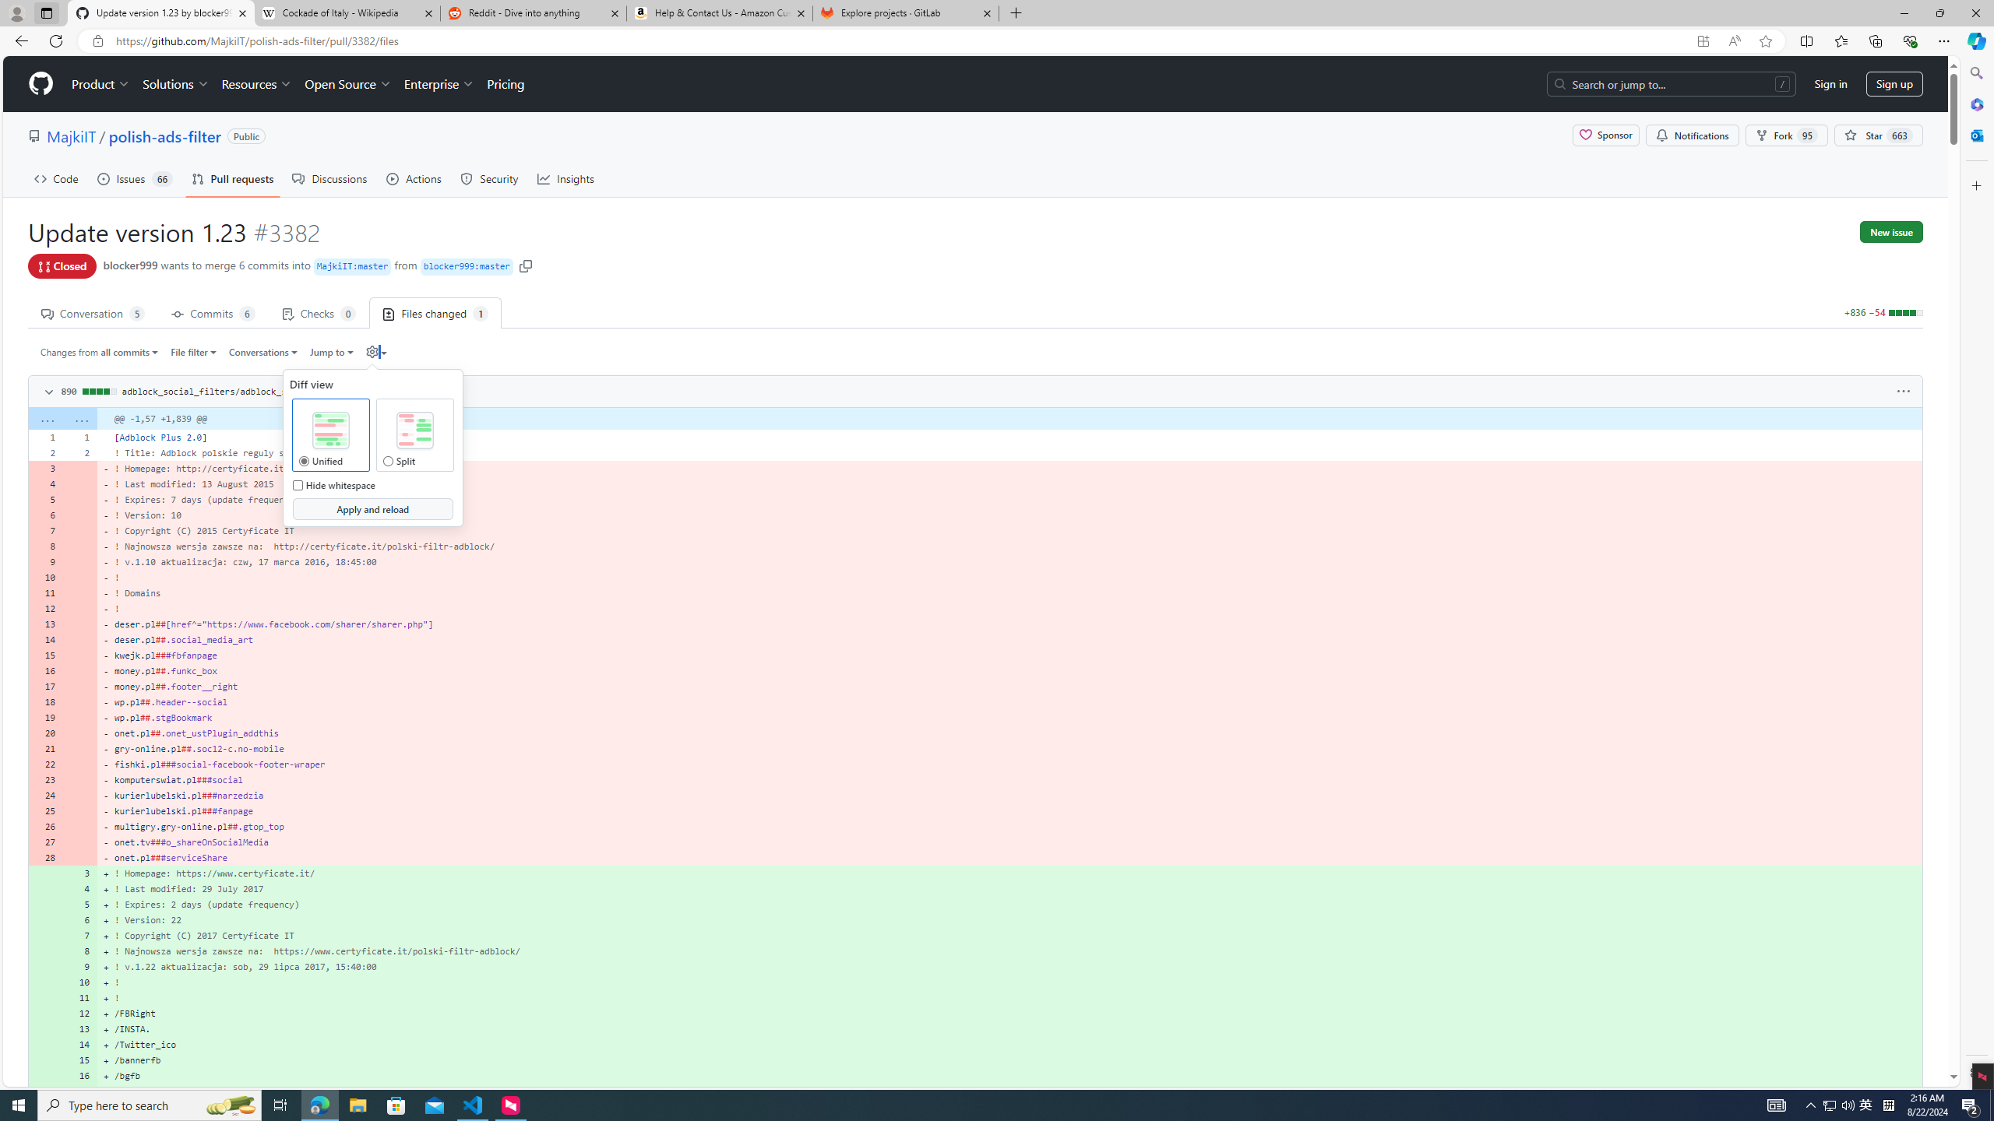 Image resolution: width=1994 pixels, height=1121 pixels. I want to click on 13, so click(80, 1029).